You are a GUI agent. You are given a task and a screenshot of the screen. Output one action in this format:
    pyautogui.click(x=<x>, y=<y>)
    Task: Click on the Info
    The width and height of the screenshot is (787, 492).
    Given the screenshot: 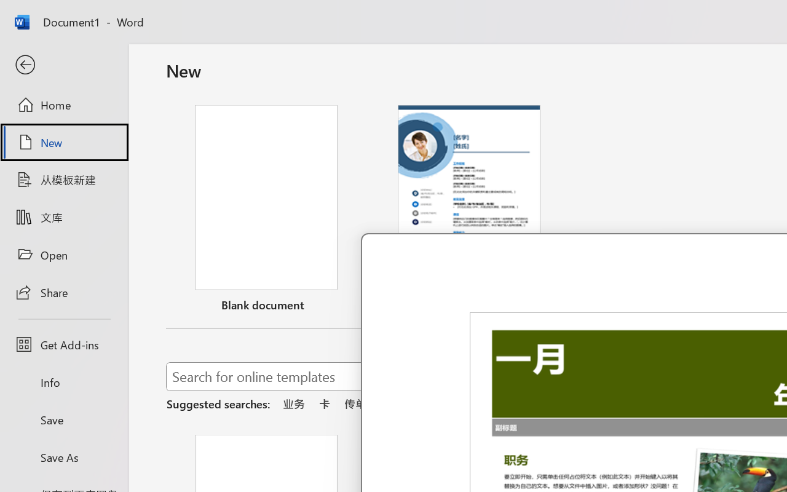 What is the action you would take?
    pyautogui.click(x=64, y=383)
    